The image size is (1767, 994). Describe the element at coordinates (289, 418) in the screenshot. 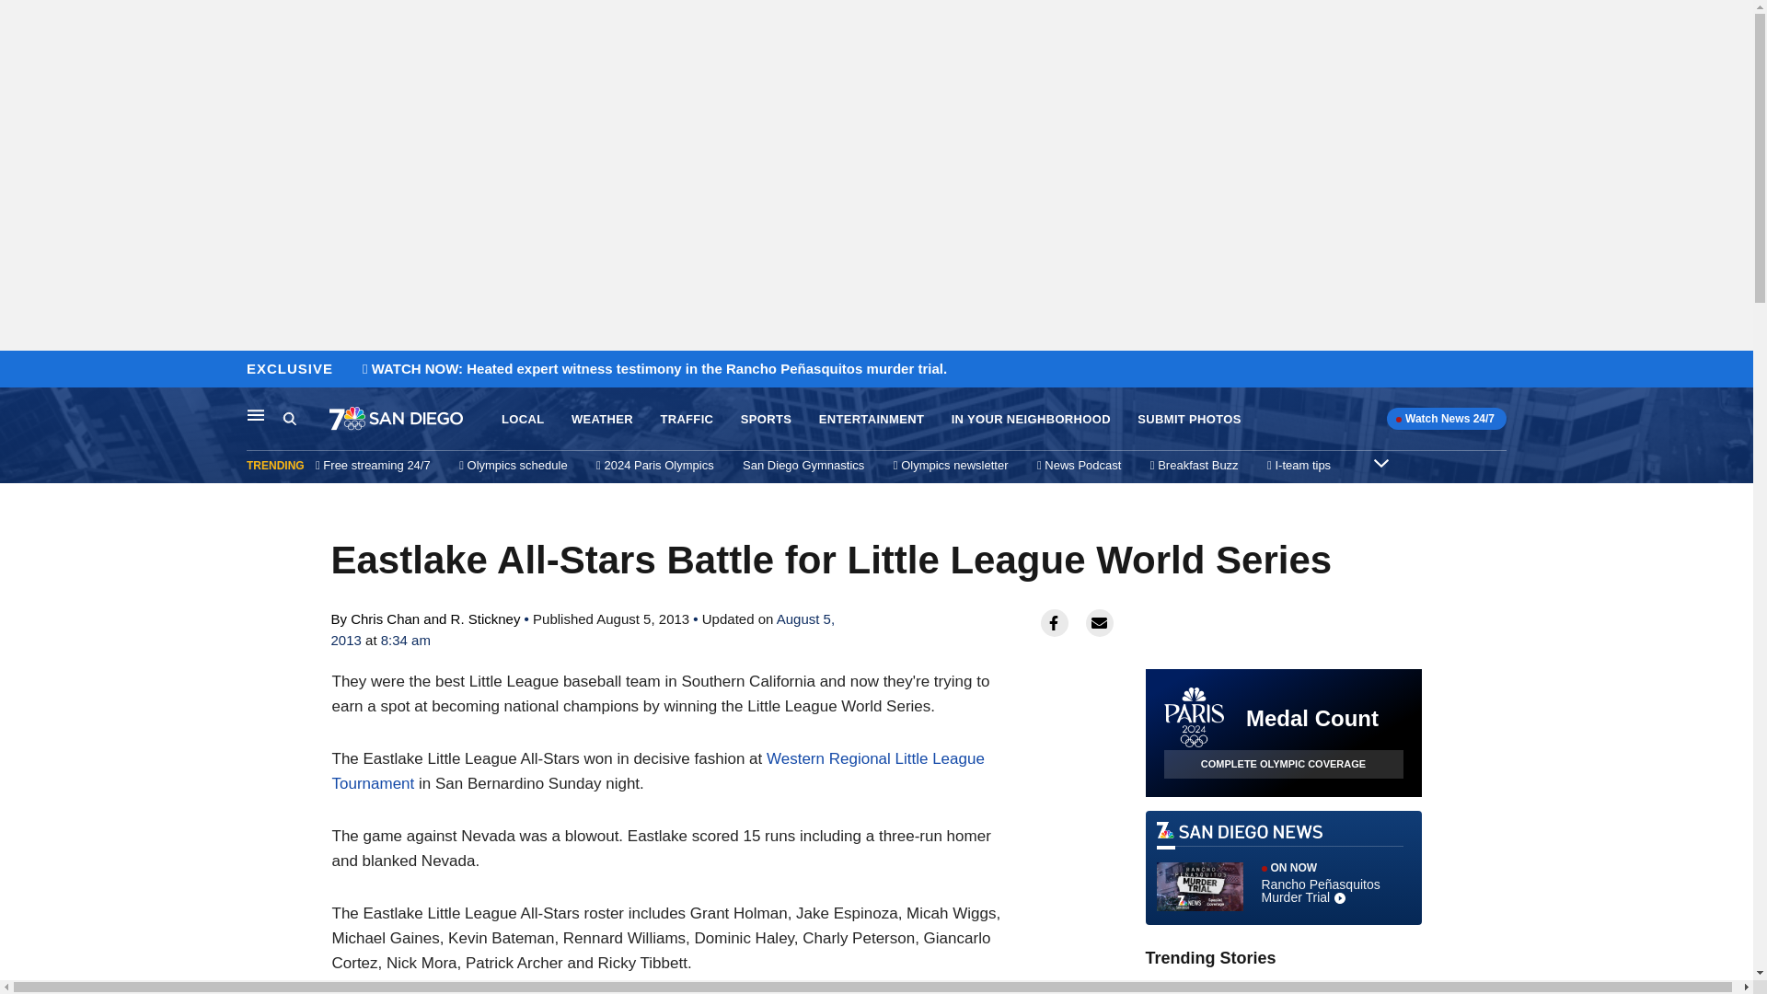

I see `Search` at that location.